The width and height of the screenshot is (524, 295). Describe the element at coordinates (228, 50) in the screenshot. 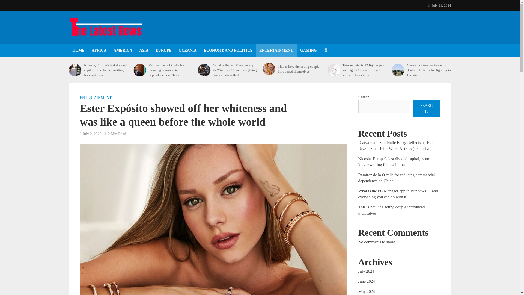

I see `ECONOMY AND POLITICS` at that location.